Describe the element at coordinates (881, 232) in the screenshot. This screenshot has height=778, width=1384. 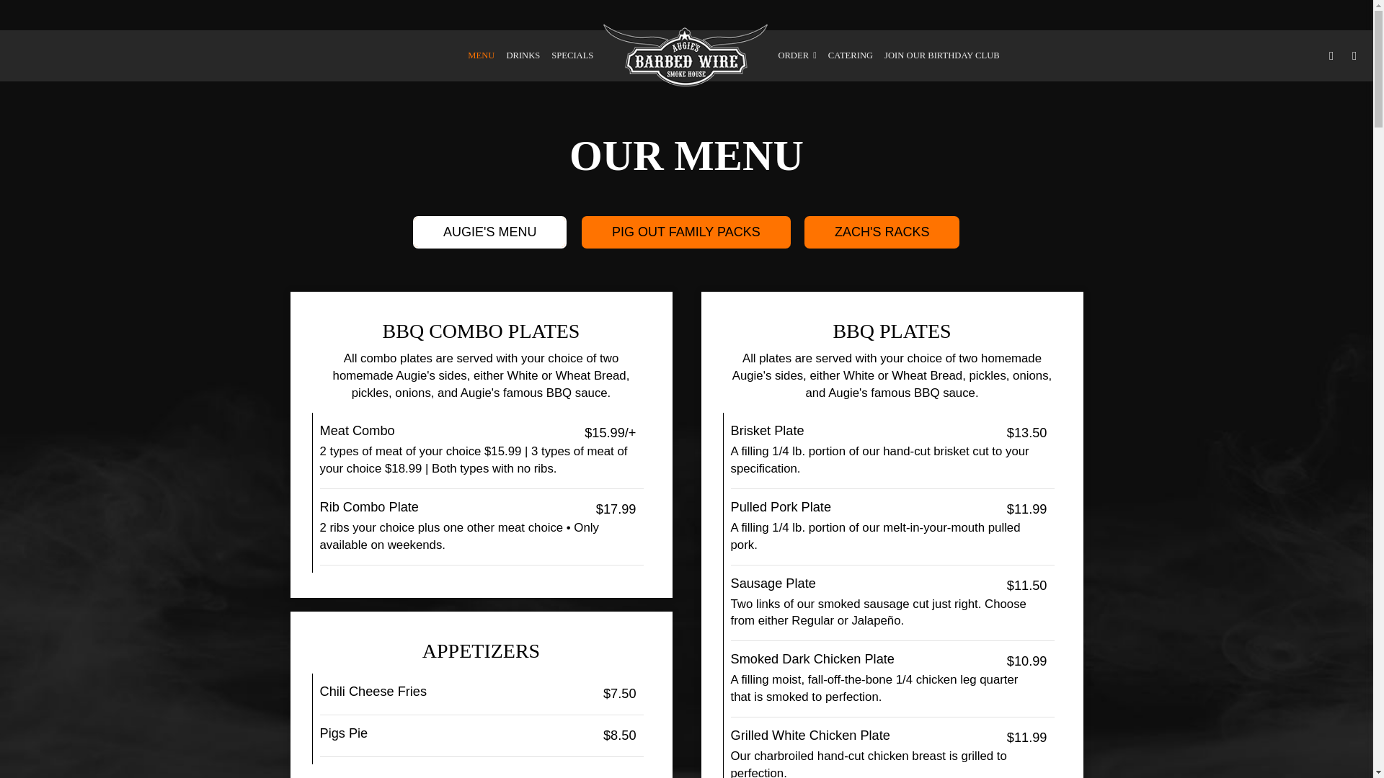
I see `ZACH'S RACKS` at that location.